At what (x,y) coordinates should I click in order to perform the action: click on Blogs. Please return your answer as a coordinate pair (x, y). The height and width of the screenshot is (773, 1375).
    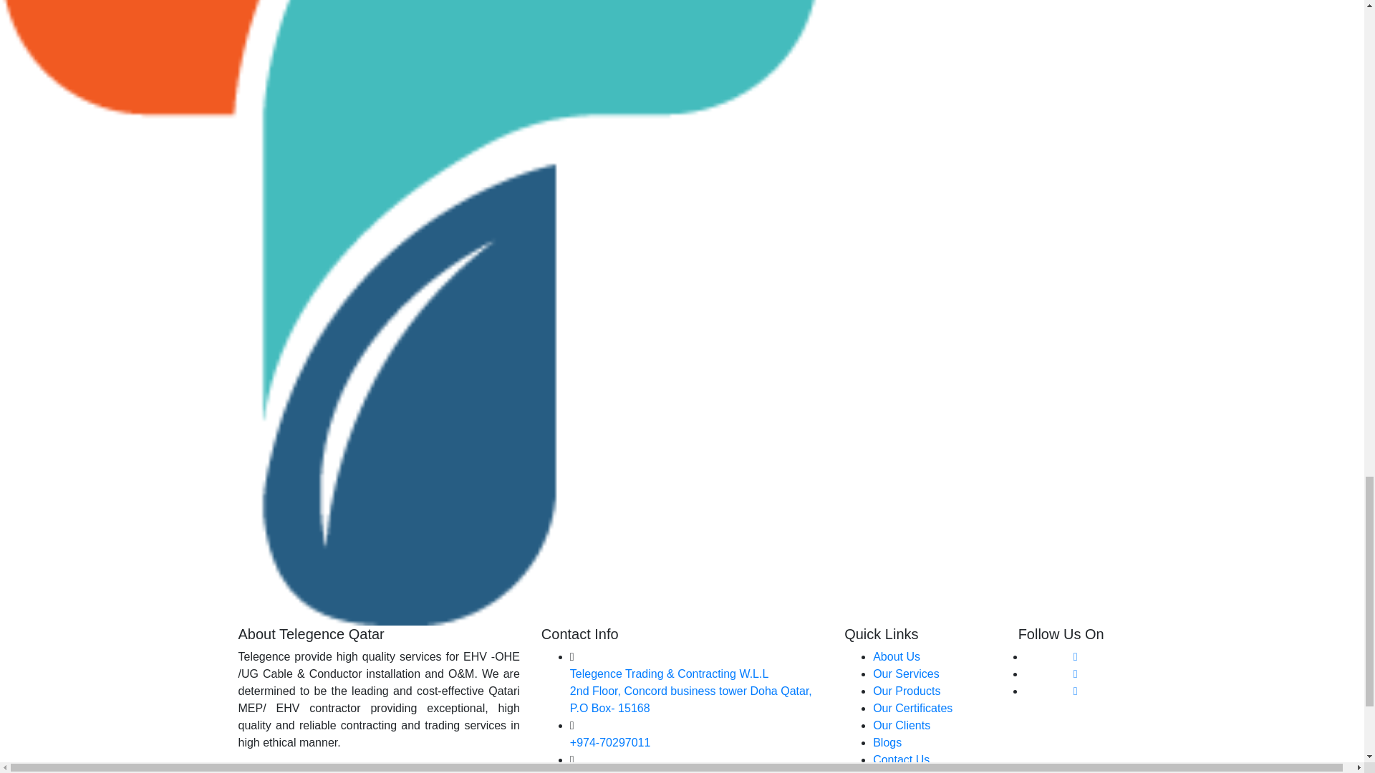
    Looking at the image, I should click on (887, 743).